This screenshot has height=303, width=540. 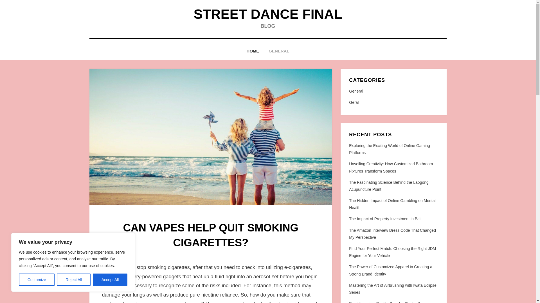 What do you see at coordinates (392, 204) in the screenshot?
I see `The Hidden Impact of Online Gambling on Mental Health` at bounding box center [392, 204].